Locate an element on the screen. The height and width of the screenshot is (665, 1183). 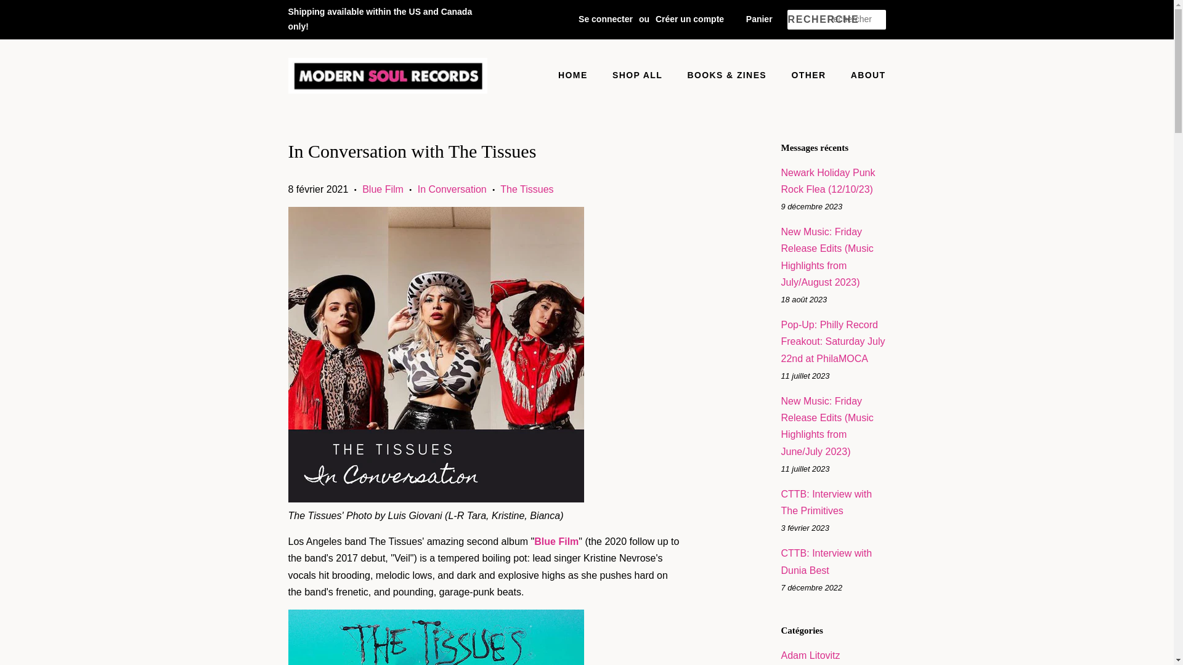
Panier is located at coordinates (759, 20).